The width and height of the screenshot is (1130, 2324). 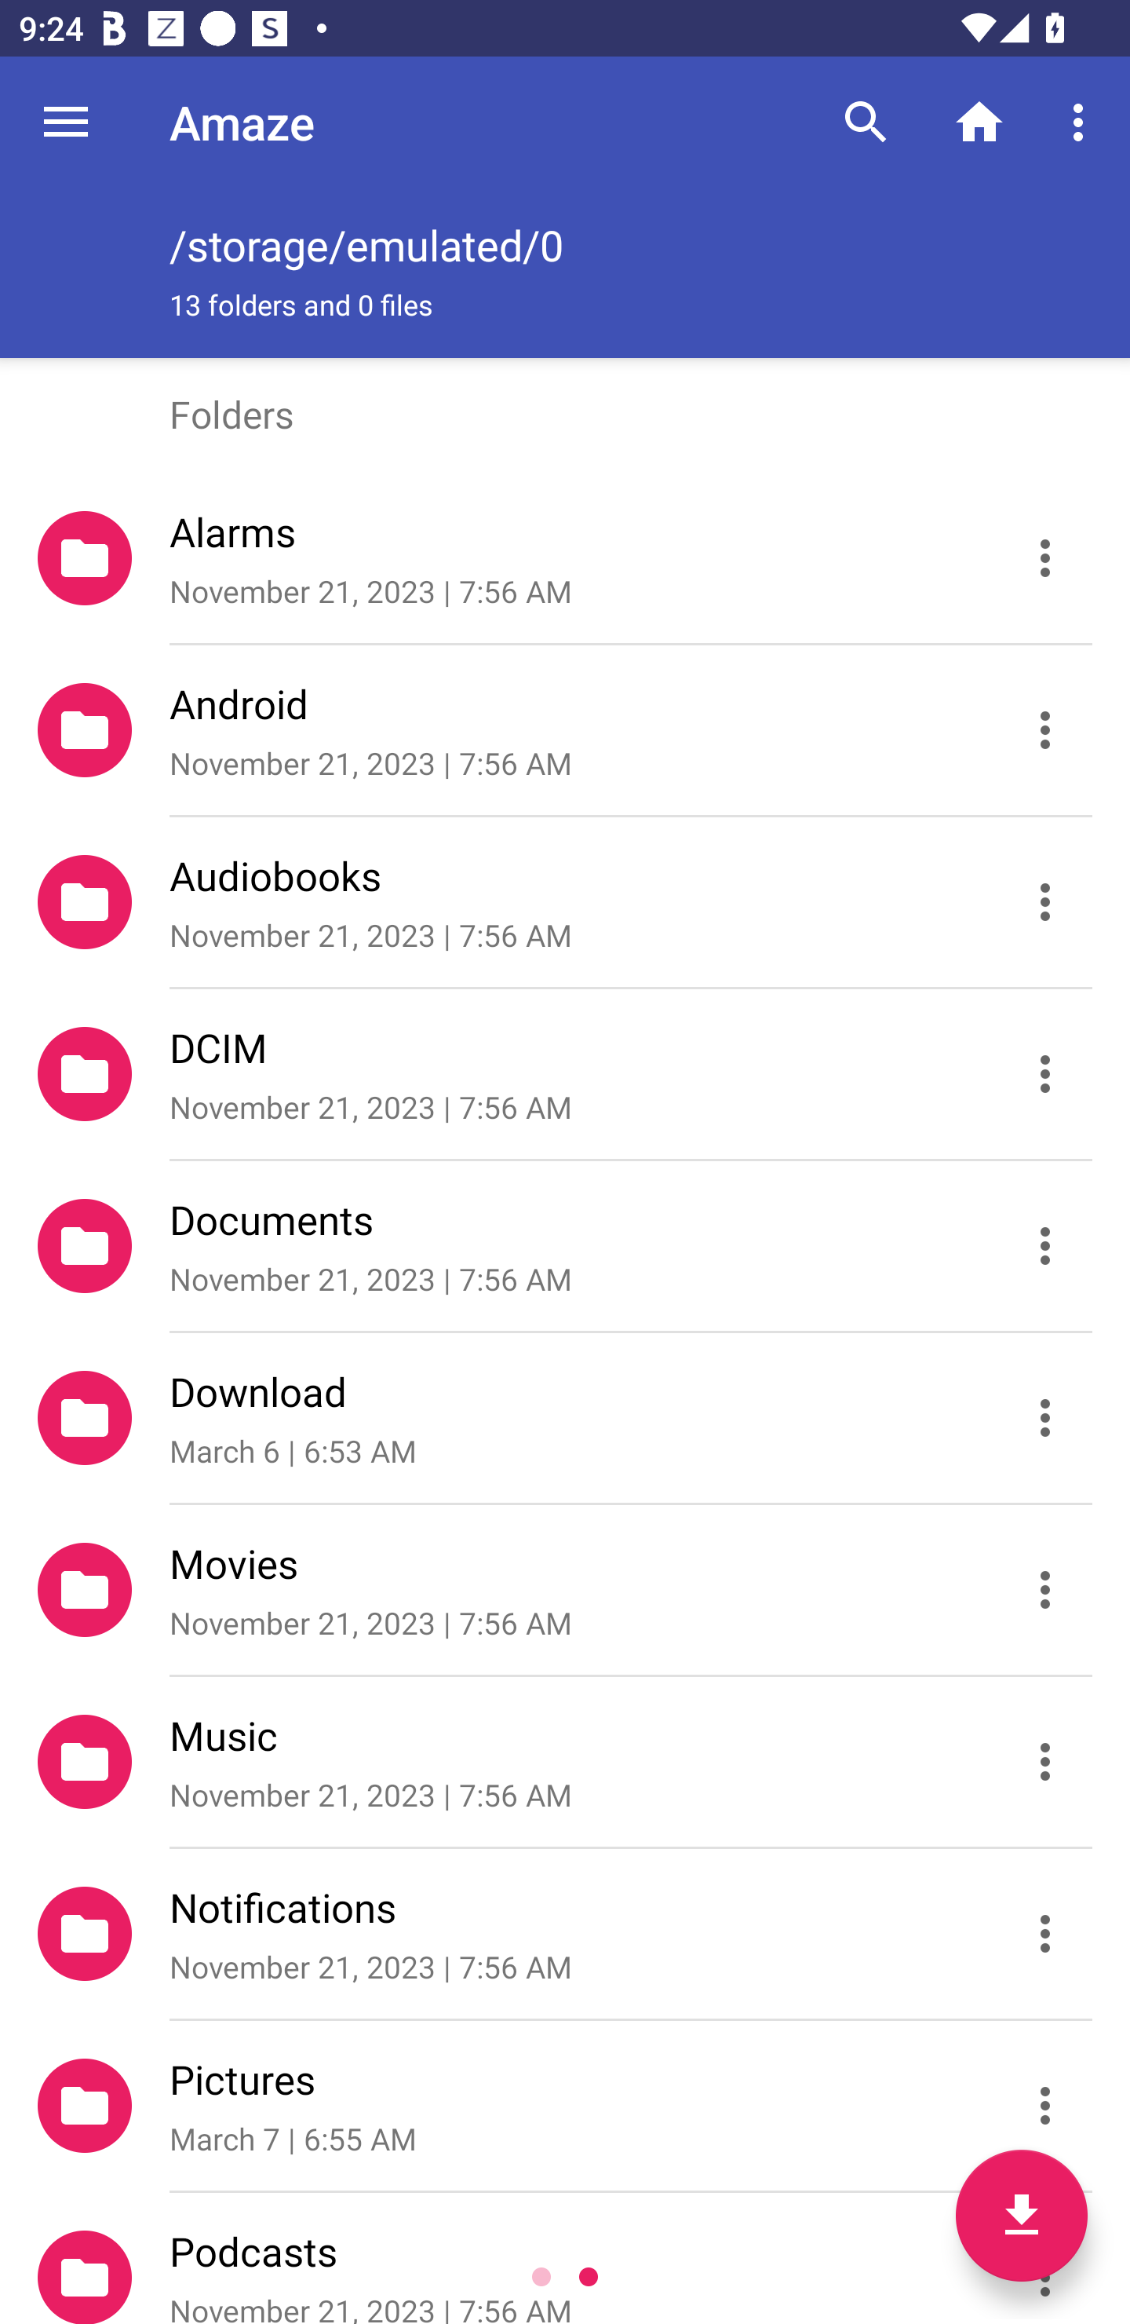 What do you see at coordinates (565, 558) in the screenshot?
I see `Alarms November 21, 2023 | 7:56 AM` at bounding box center [565, 558].